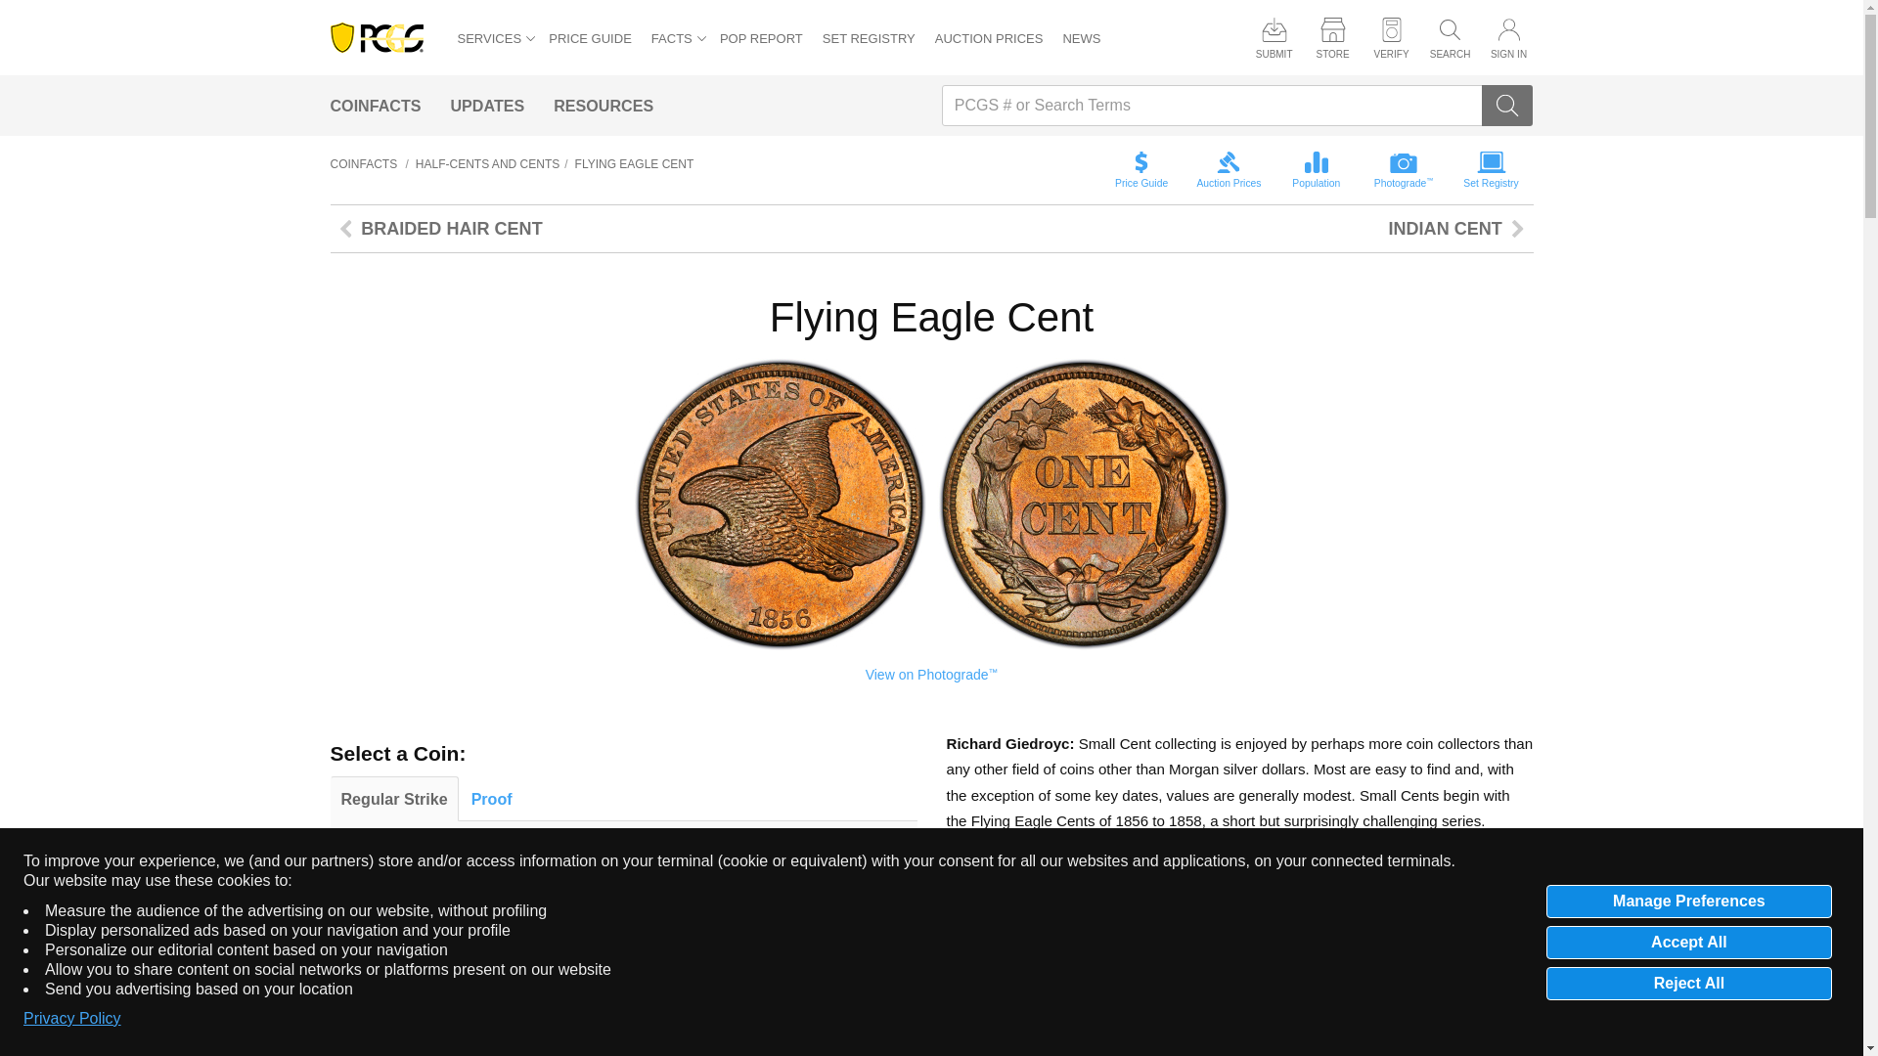 The width and height of the screenshot is (1878, 1056). What do you see at coordinates (1688, 900) in the screenshot?
I see `Manage Preferences` at bounding box center [1688, 900].